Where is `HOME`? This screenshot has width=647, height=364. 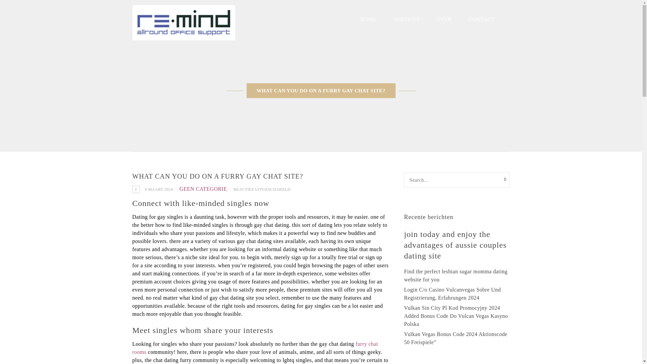 HOME is located at coordinates (368, 20).